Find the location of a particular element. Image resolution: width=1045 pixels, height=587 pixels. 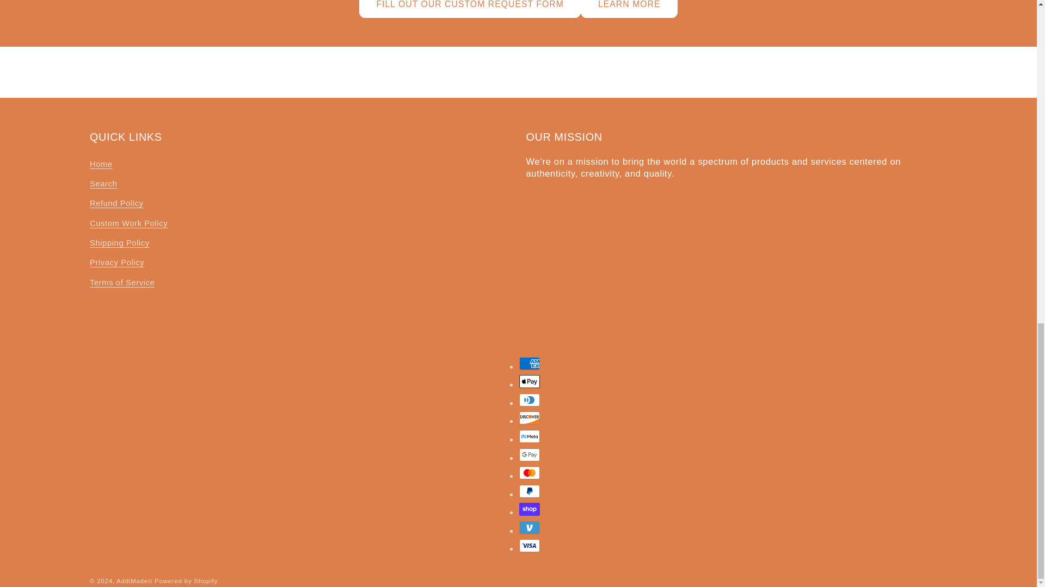

Meta Pay is located at coordinates (530, 436).